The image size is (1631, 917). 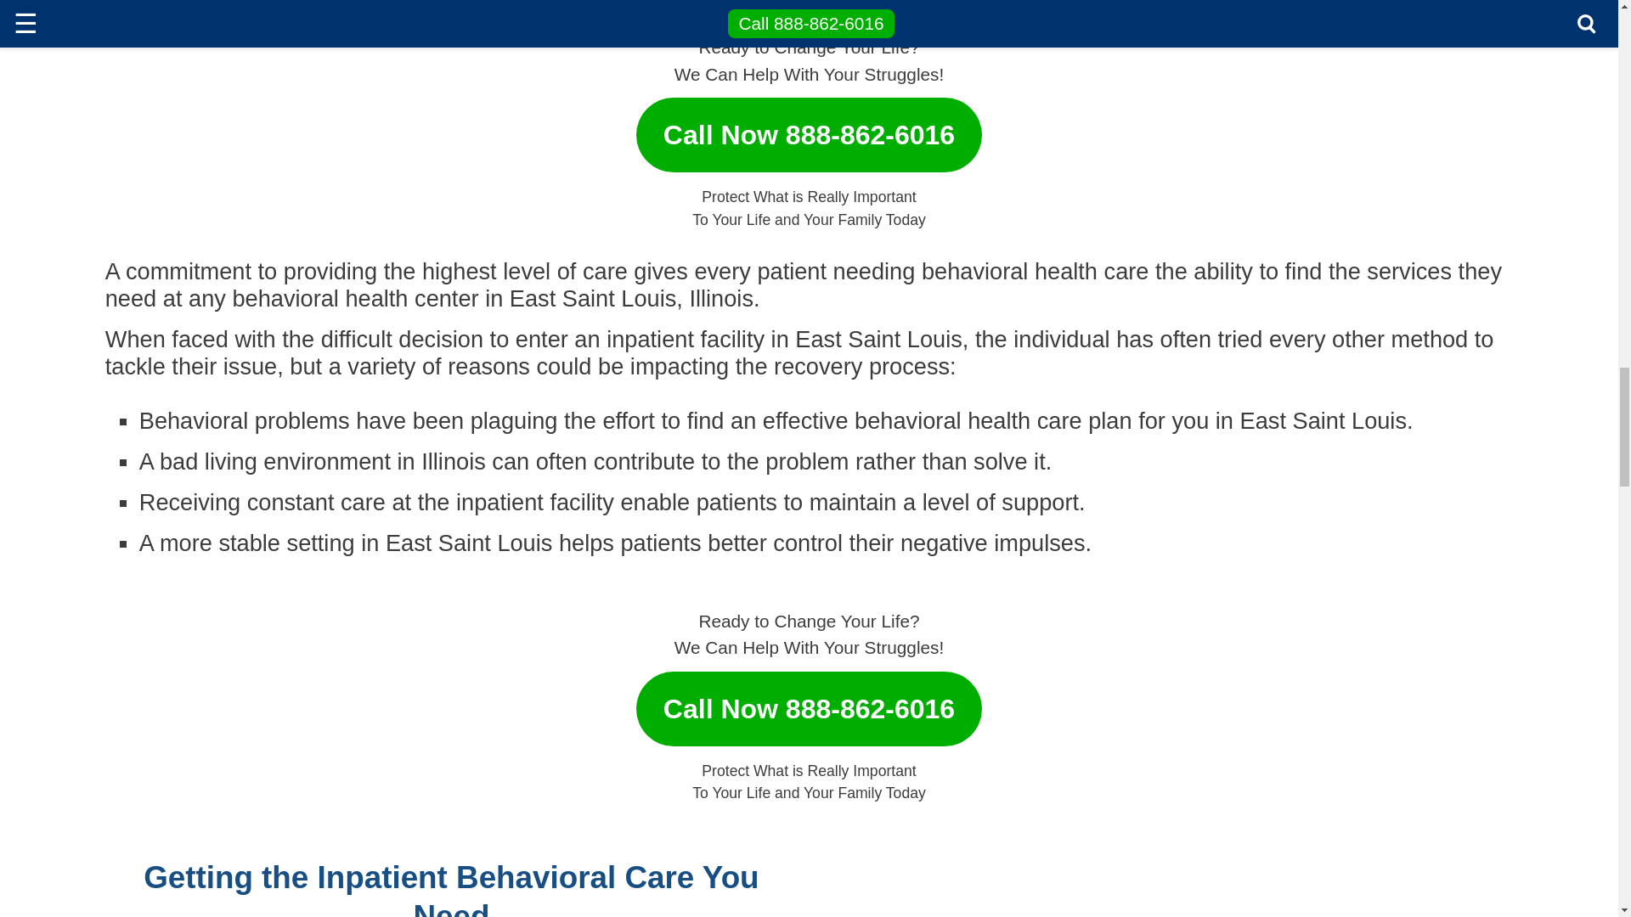 What do you see at coordinates (809, 127) in the screenshot?
I see `Call Now 888-862-6016` at bounding box center [809, 127].